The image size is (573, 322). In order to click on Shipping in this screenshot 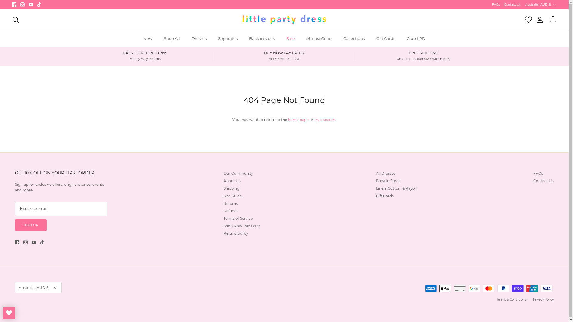, I will do `click(232, 188)`.